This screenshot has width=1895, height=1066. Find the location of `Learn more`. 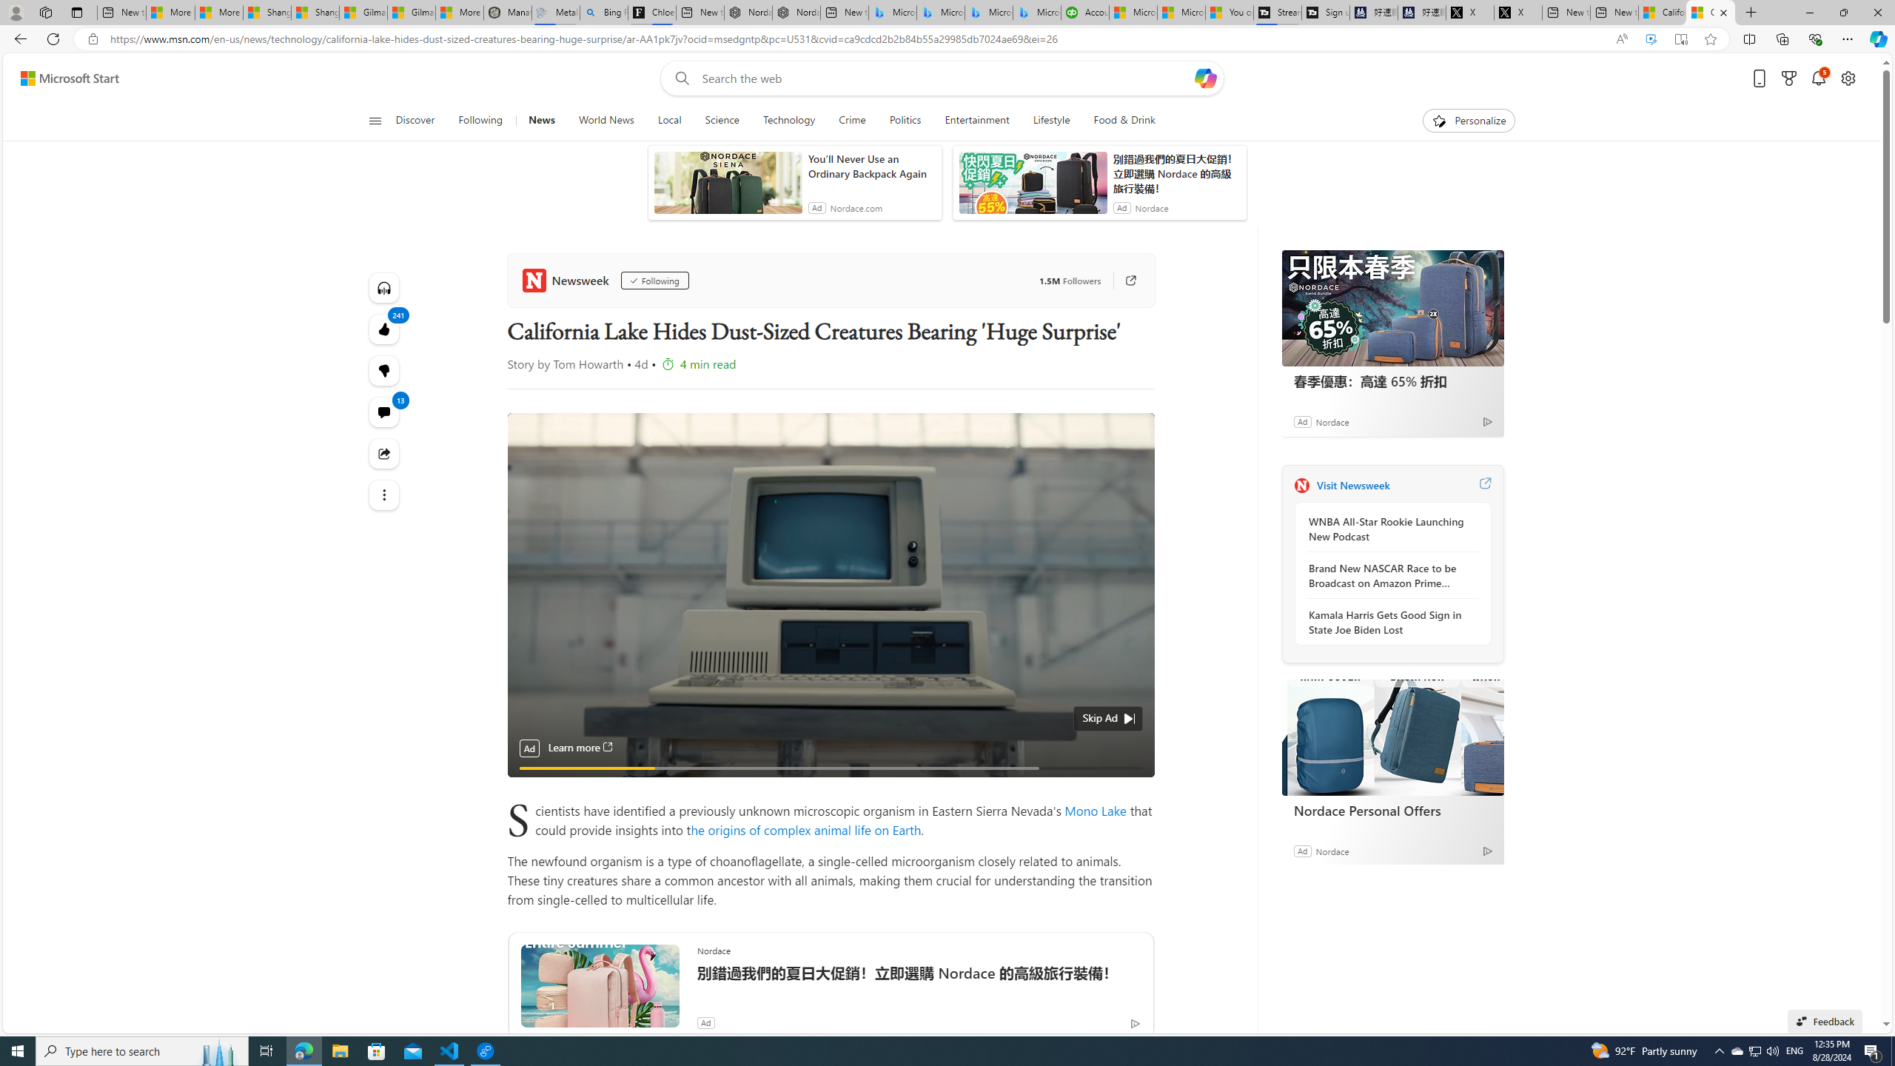

Learn more is located at coordinates (580, 748).